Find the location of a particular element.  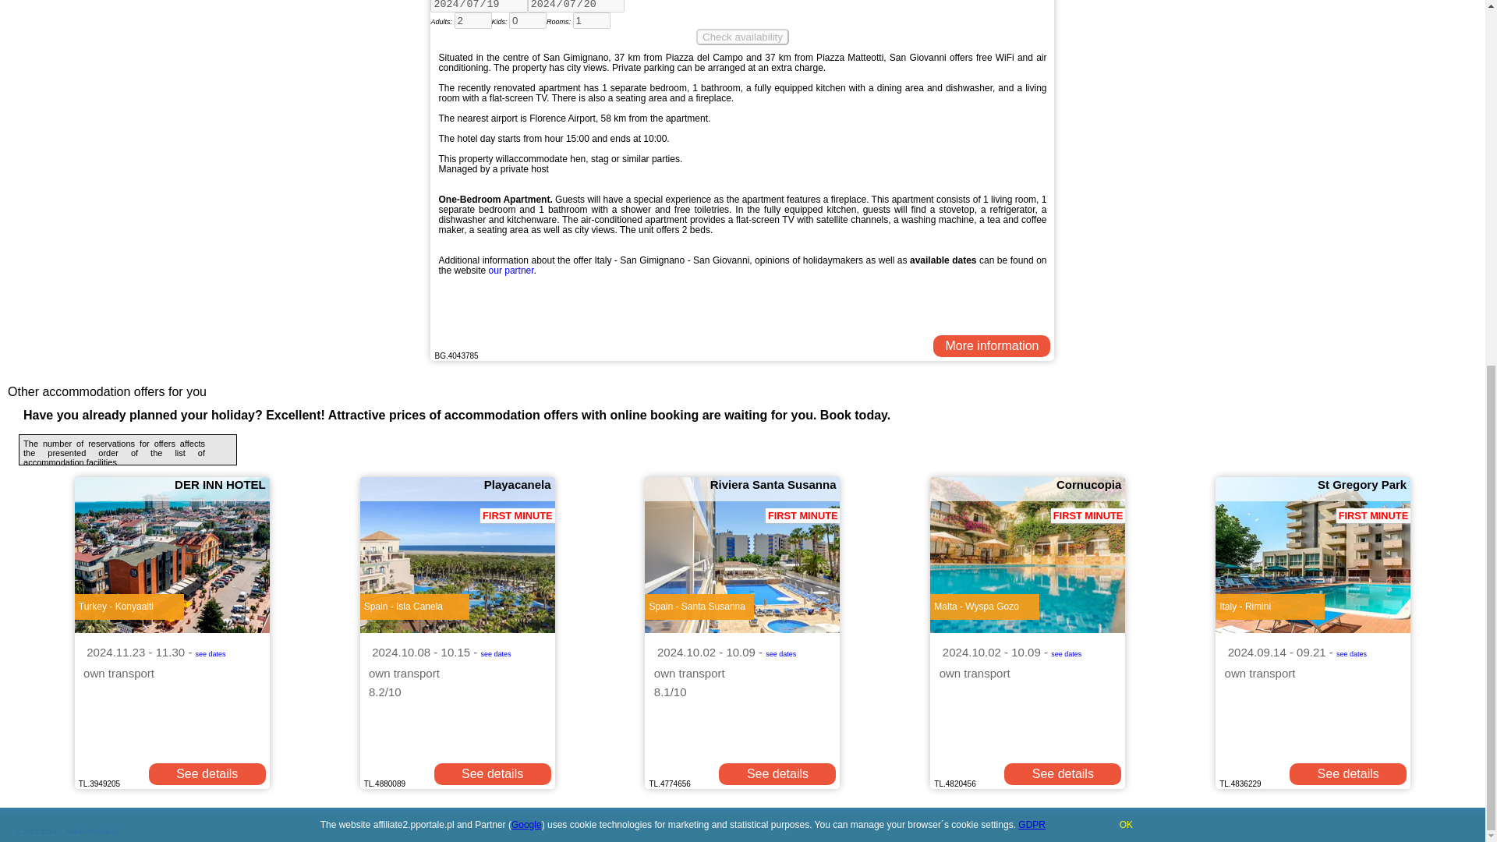

FIRST MINUTE is located at coordinates (1313, 555).